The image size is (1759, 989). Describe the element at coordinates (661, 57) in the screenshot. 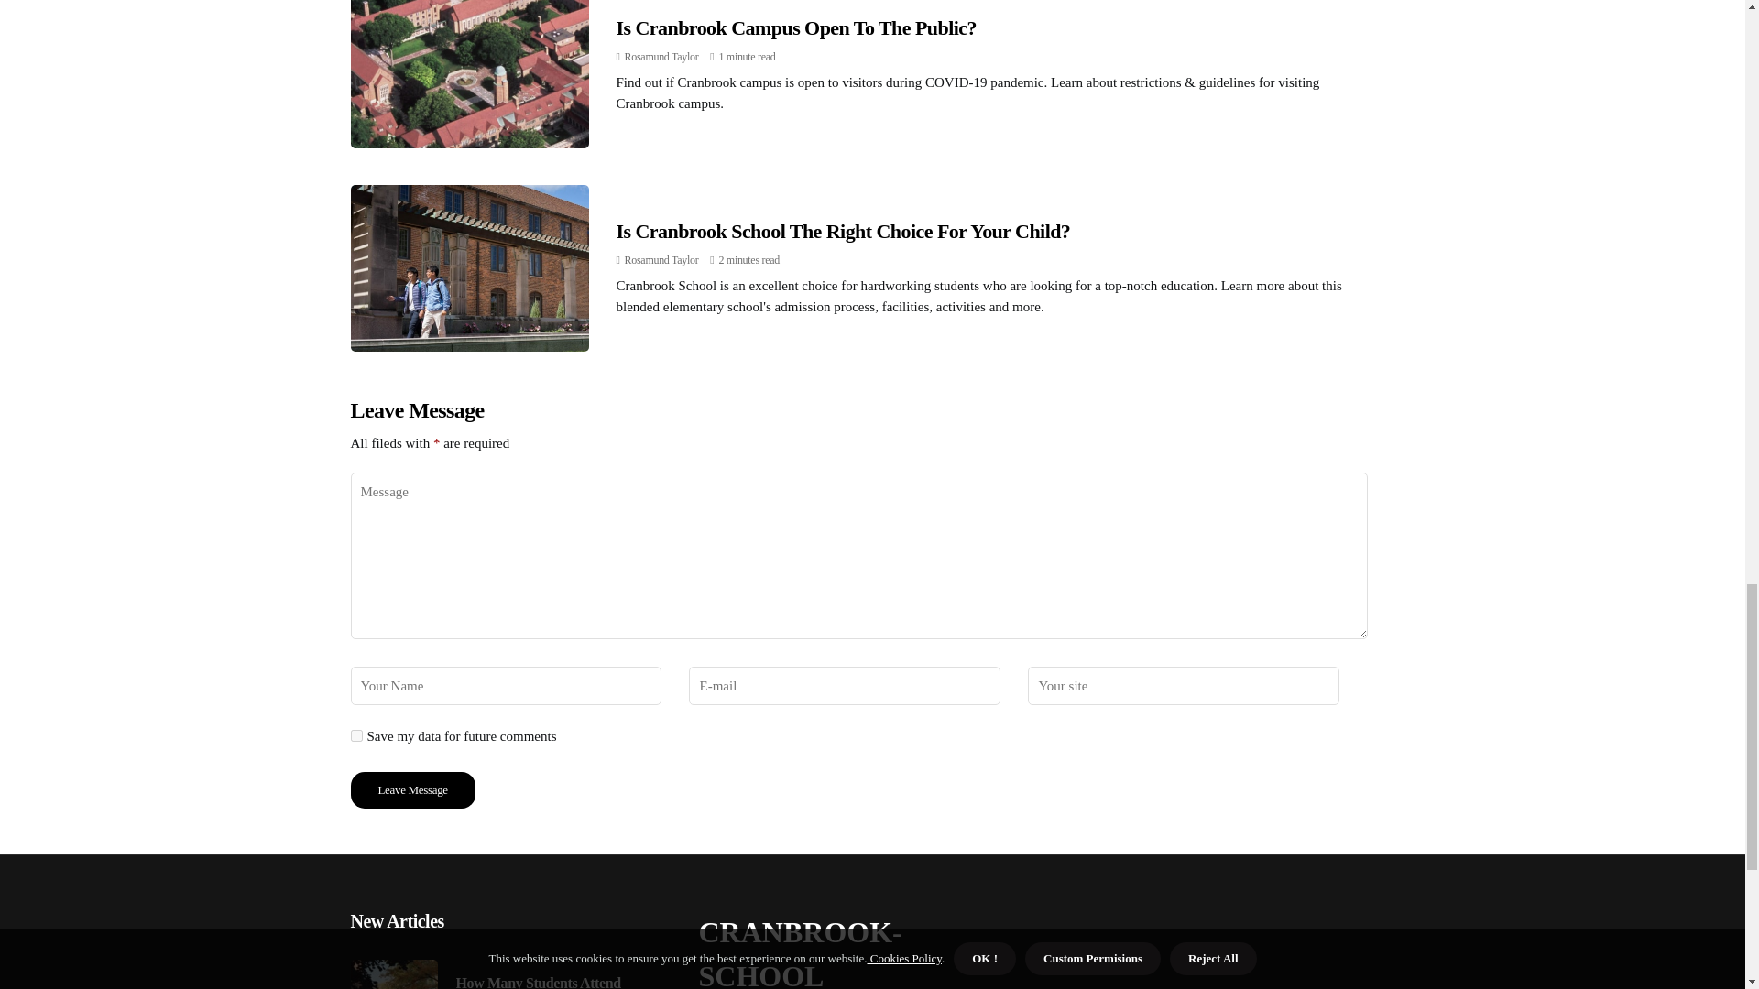

I see `Rosamund Taylor` at that location.